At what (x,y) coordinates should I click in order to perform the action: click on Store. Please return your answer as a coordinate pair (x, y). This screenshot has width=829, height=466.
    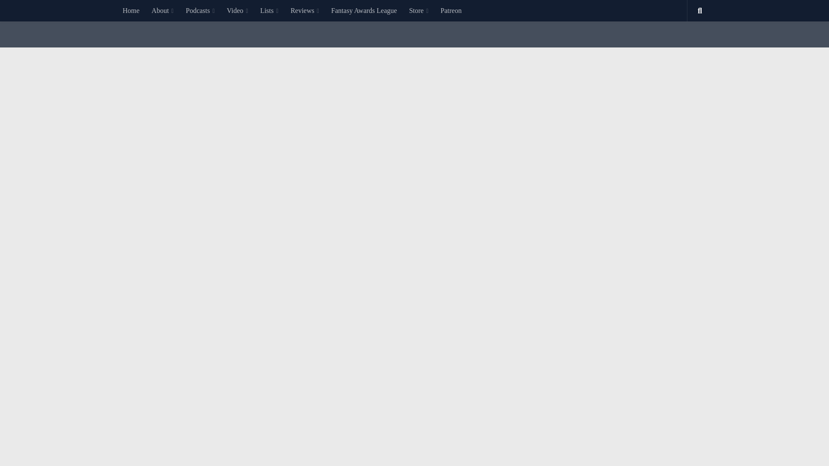
    Looking at the image, I should click on (419, 10).